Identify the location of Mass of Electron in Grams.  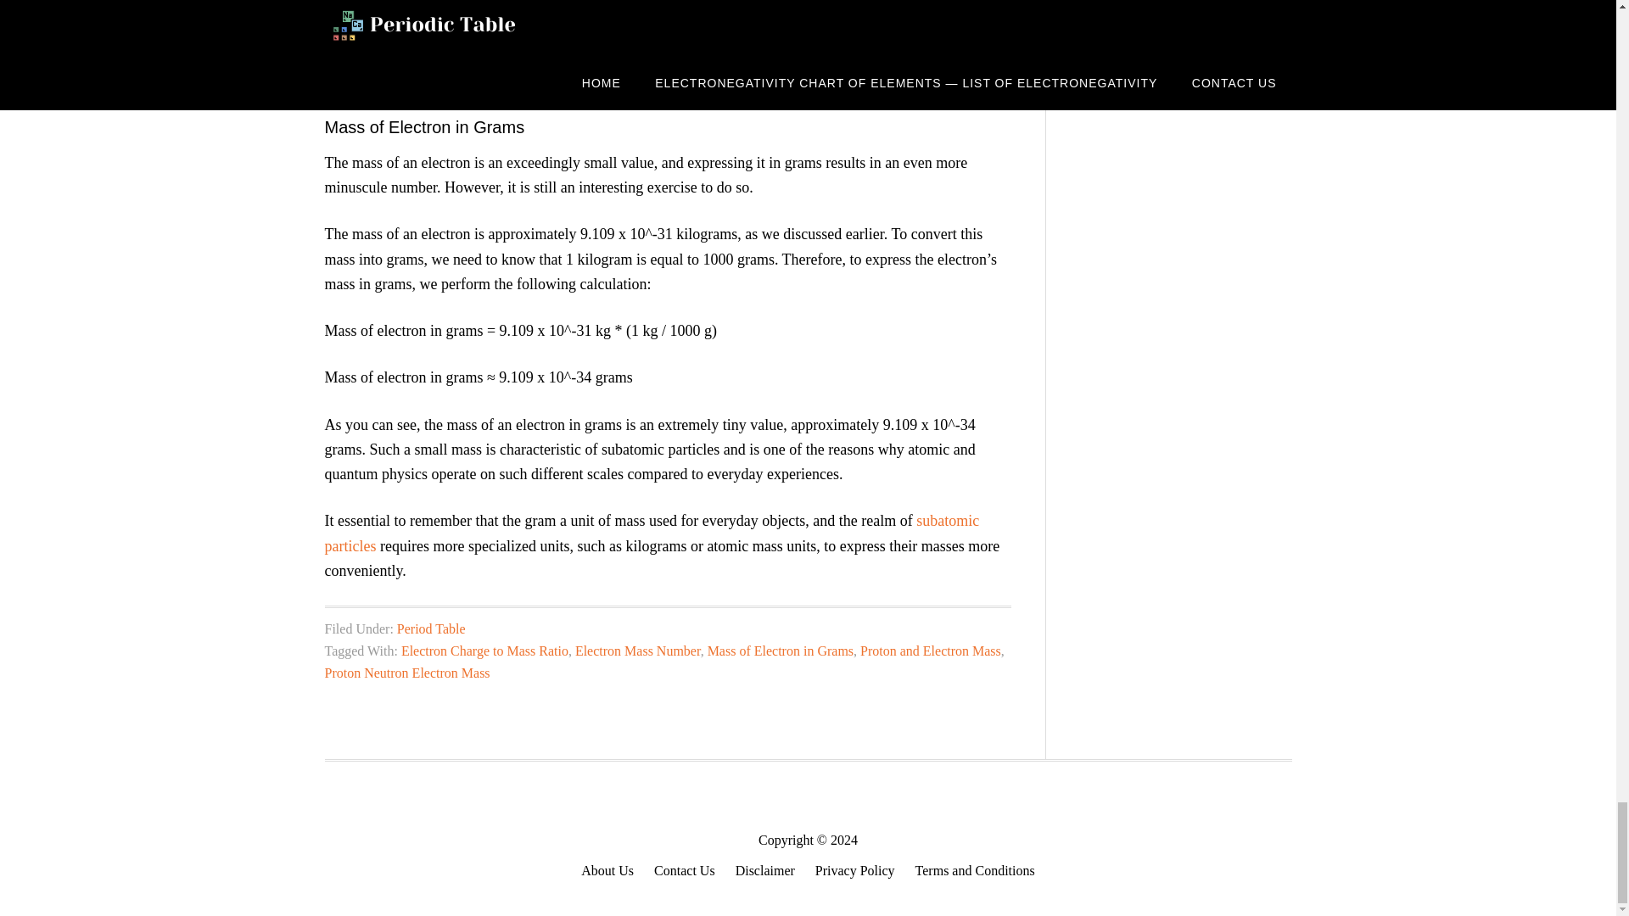
(781, 651).